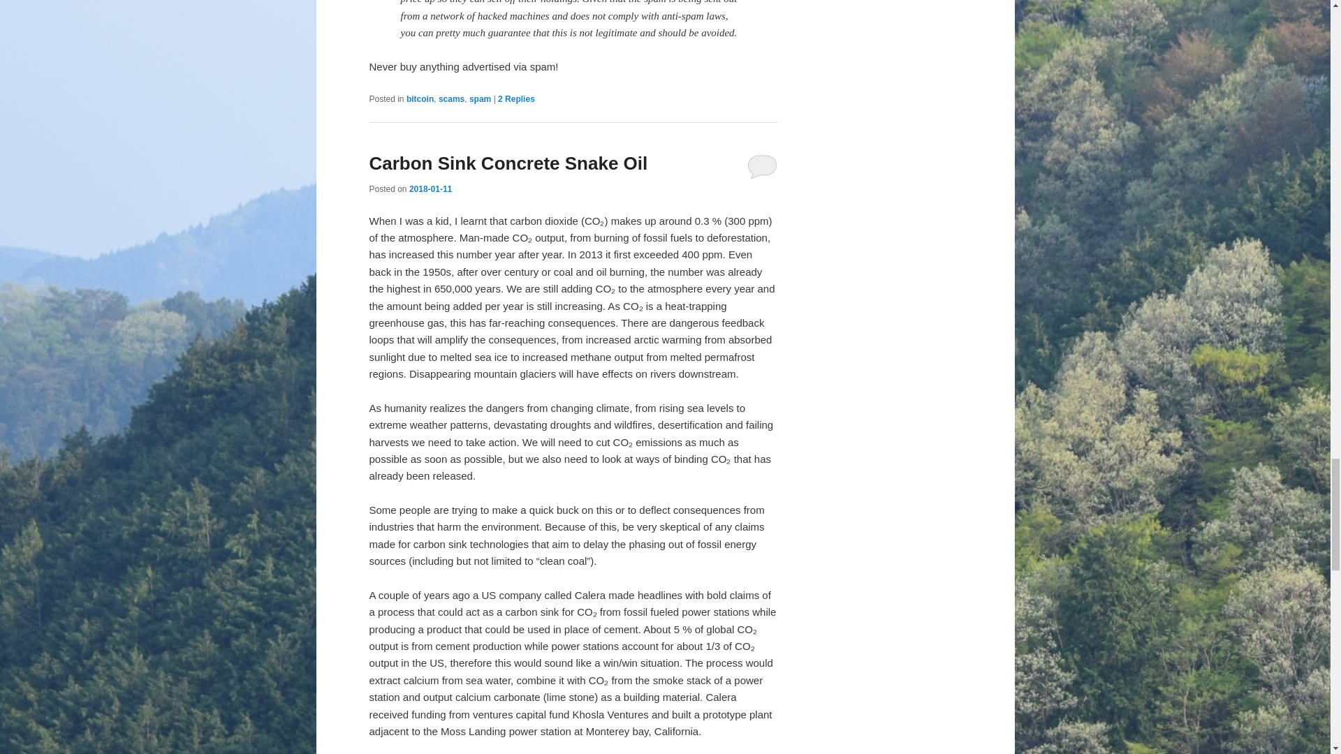 The height and width of the screenshot is (754, 1341). Describe the element at coordinates (430, 188) in the screenshot. I see `2018-01-11` at that location.